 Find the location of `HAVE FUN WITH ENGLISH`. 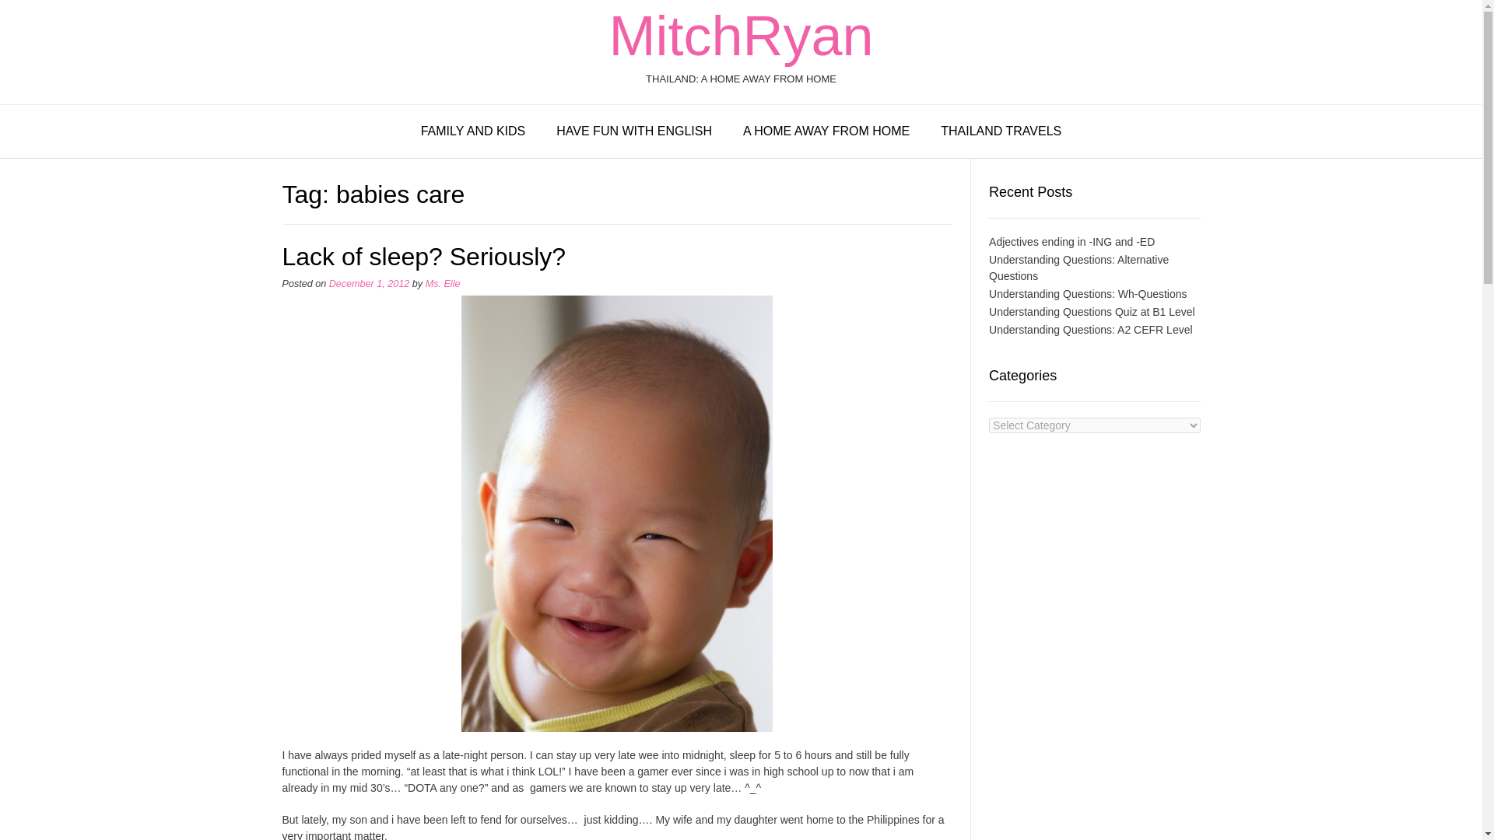

HAVE FUN WITH ENGLISH is located at coordinates (634, 132).